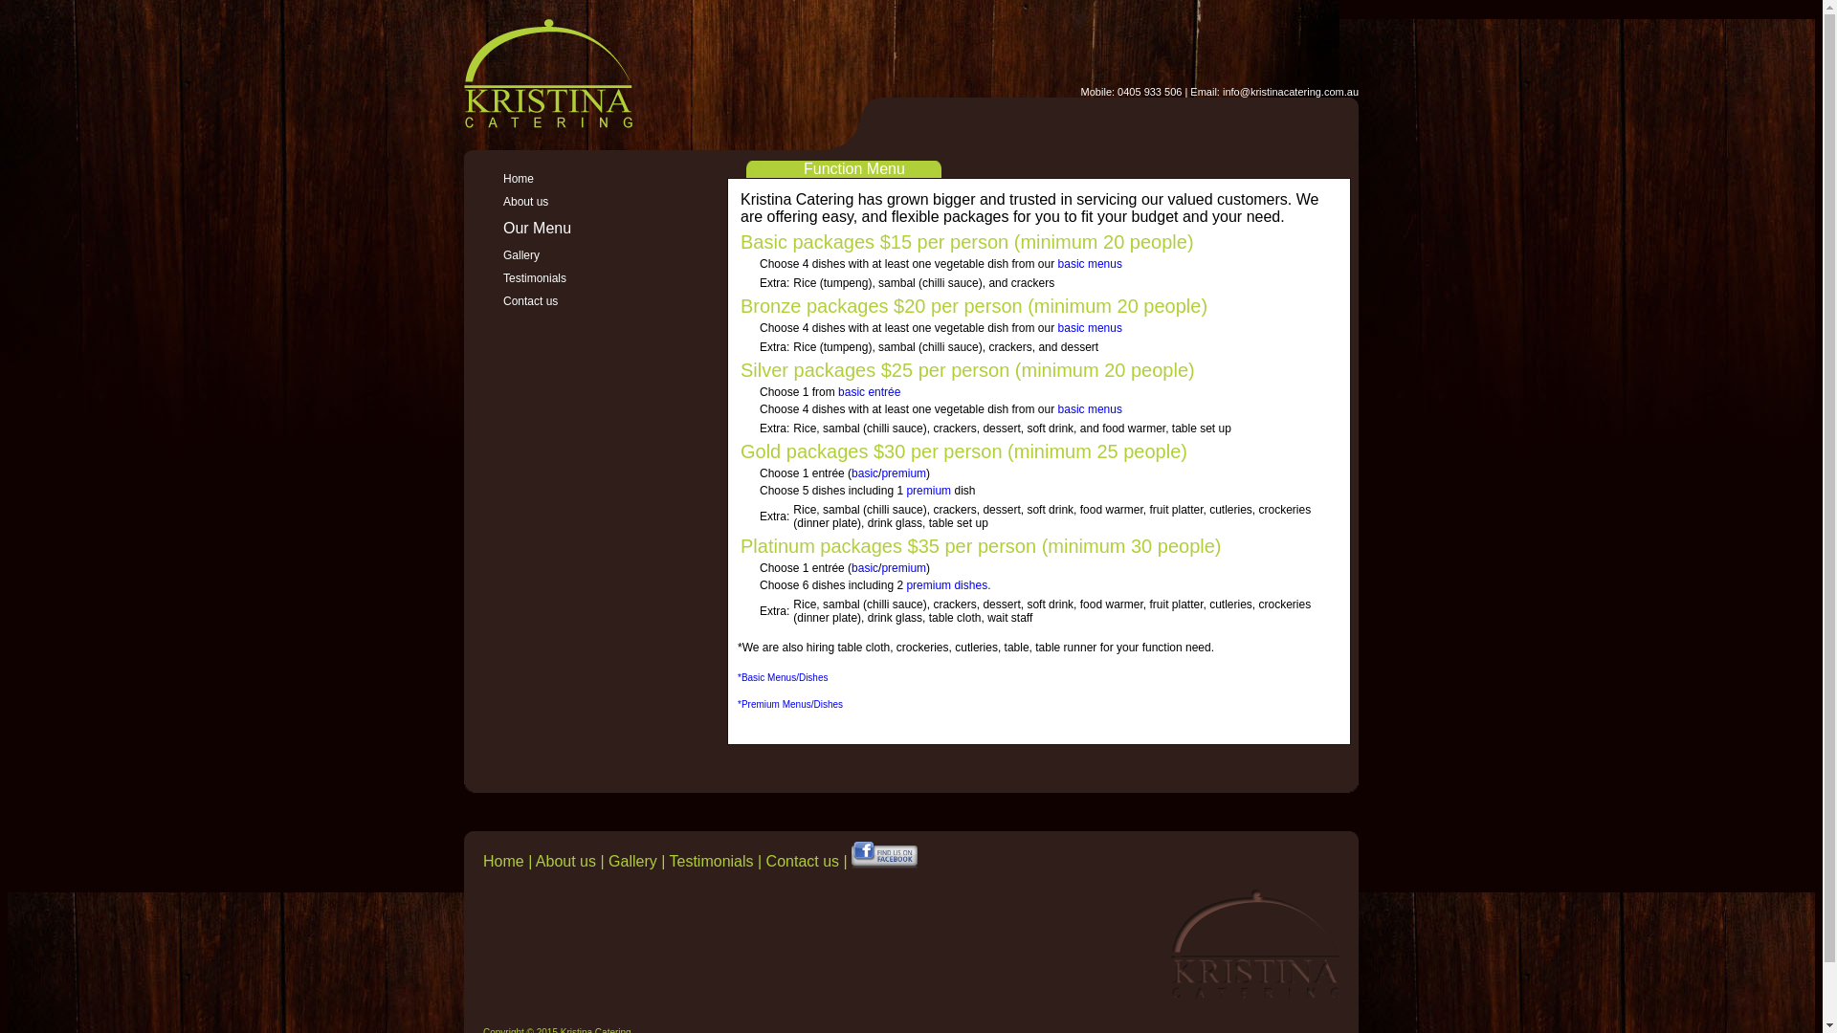  What do you see at coordinates (790, 704) in the screenshot?
I see `*Premium Menus/Dishes` at bounding box center [790, 704].